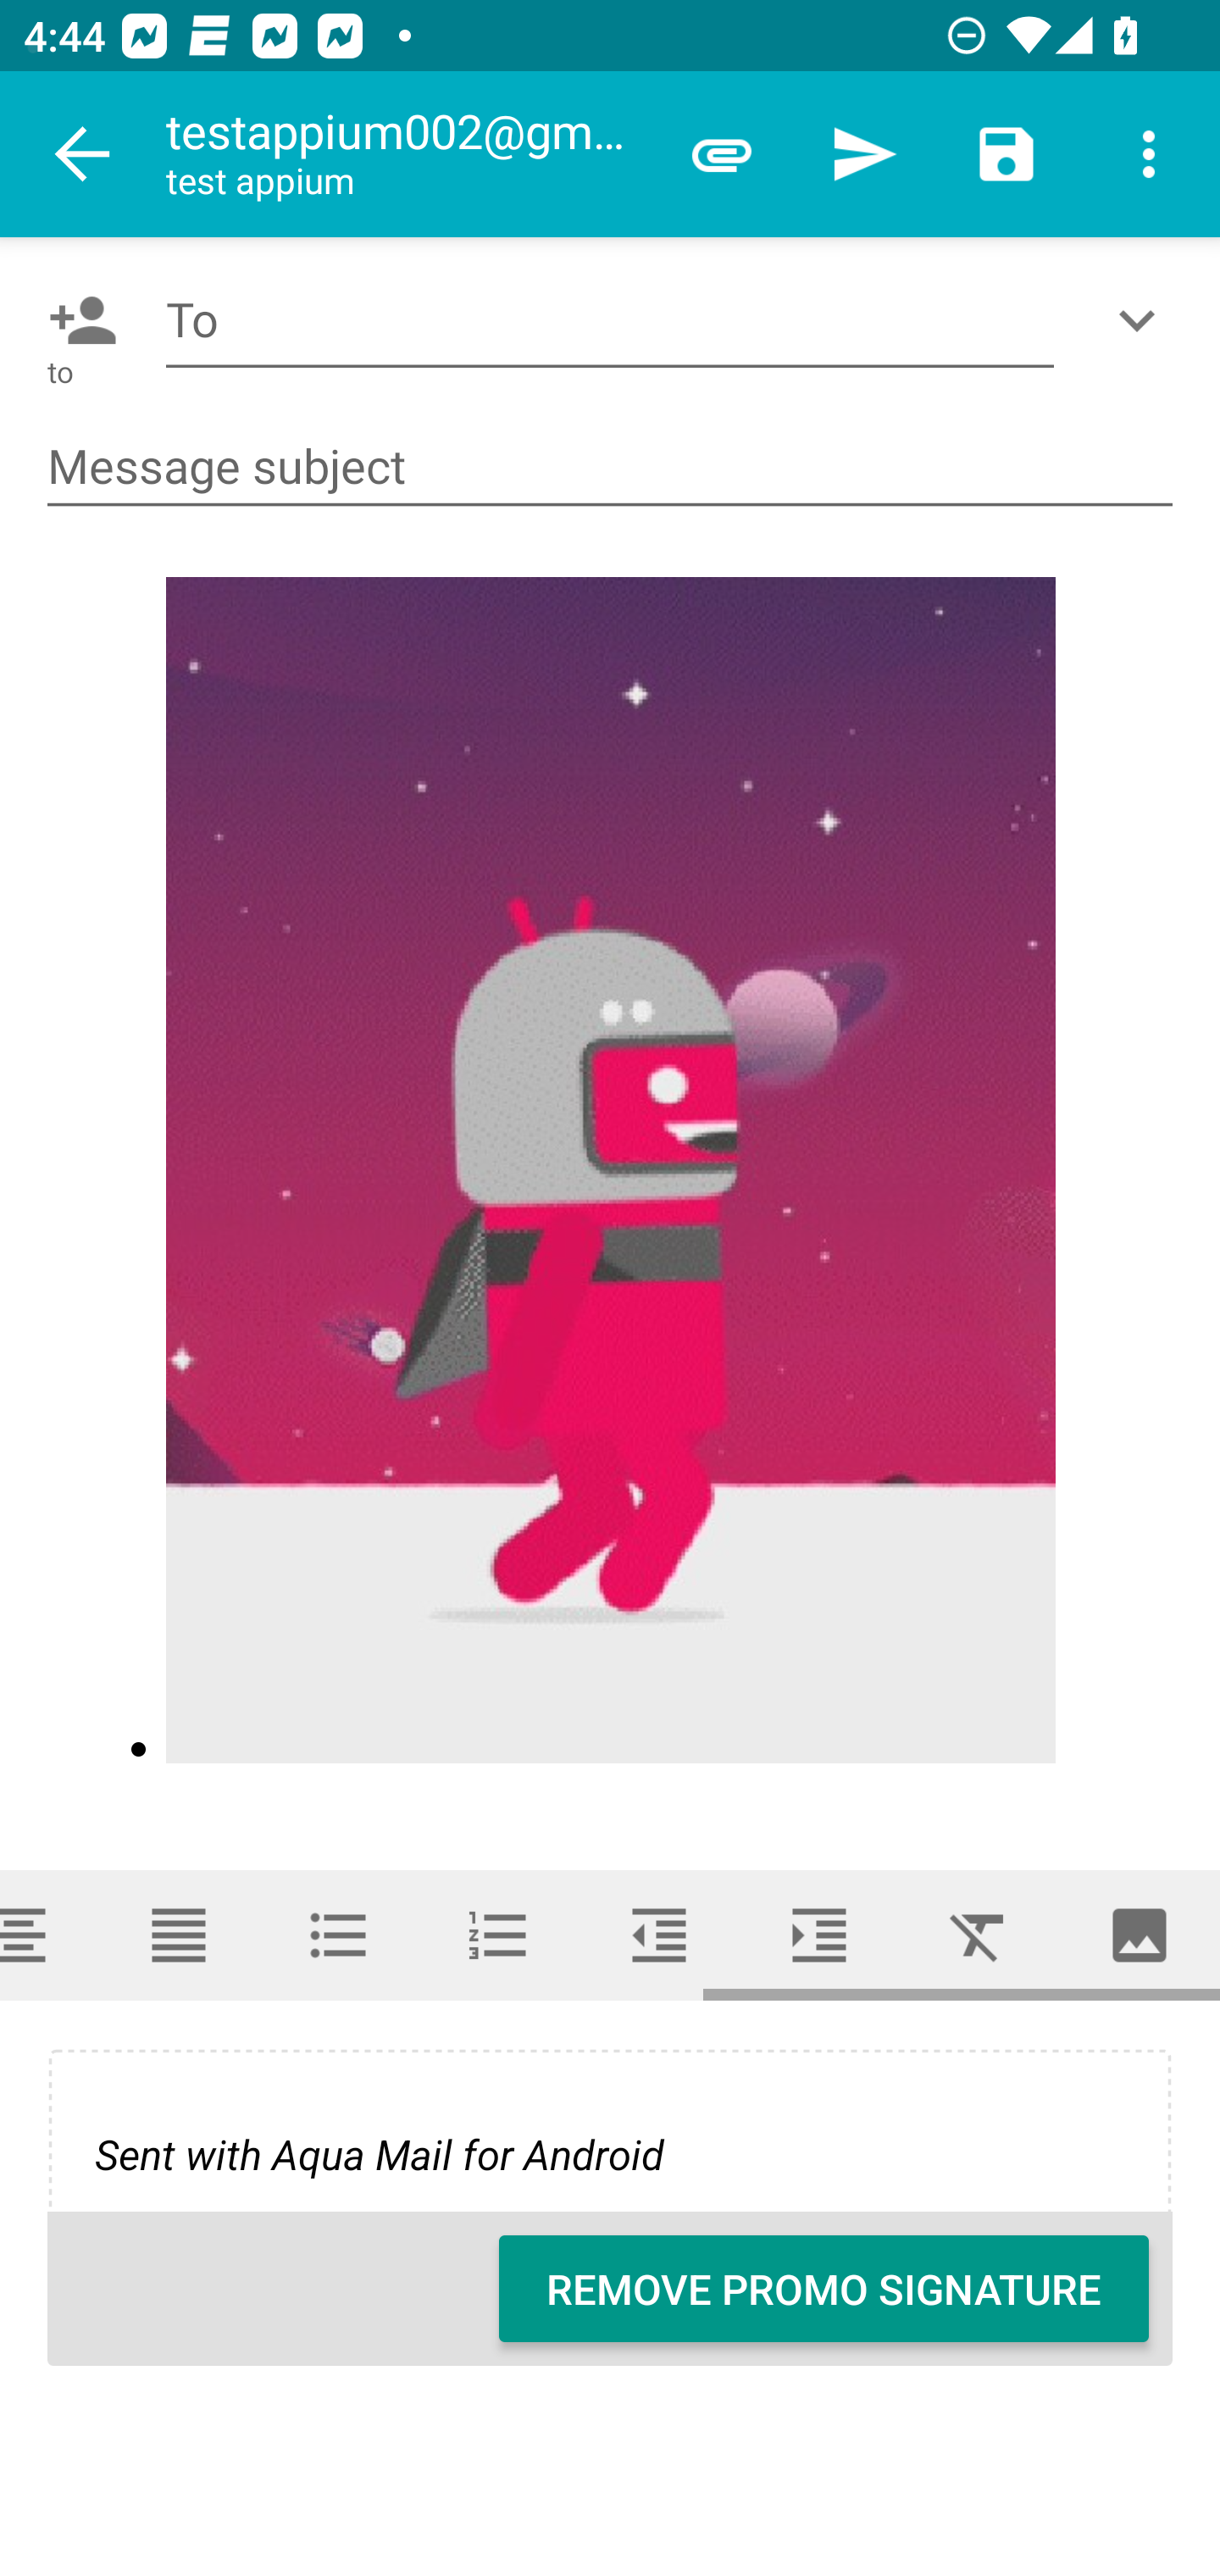  What do you see at coordinates (1143, 320) in the screenshot?
I see `Show/Add CC/BCC` at bounding box center [1143, 320].